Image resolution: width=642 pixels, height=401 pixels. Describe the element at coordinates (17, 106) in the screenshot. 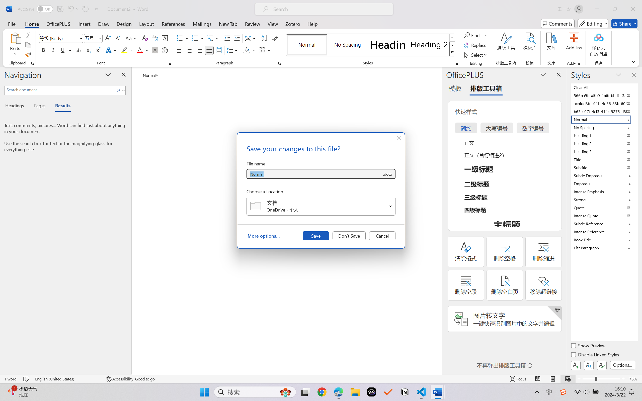

I see `Headings` at that location.